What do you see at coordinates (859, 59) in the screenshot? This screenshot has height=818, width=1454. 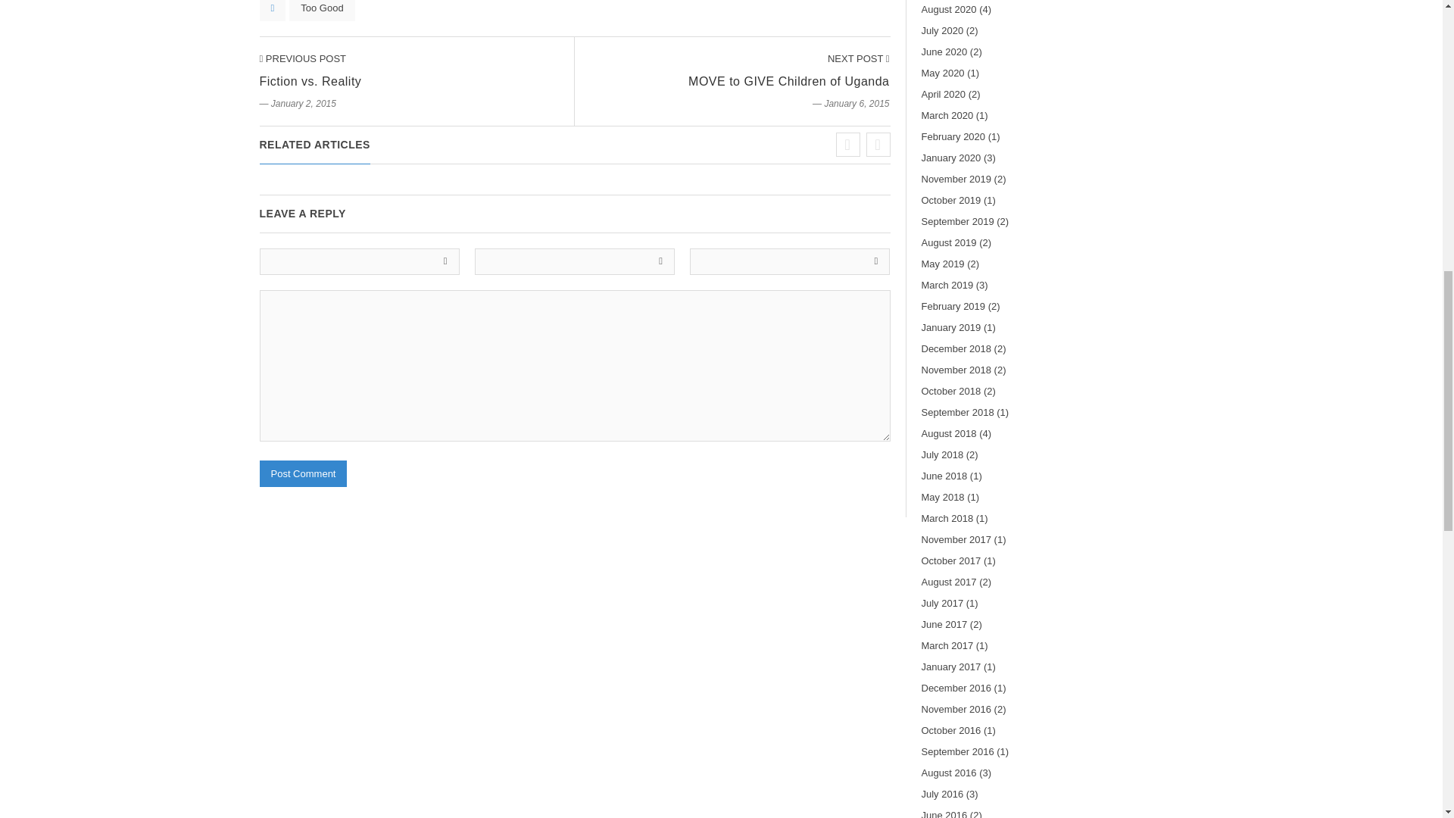 I see `MOVE to GIVE Children of Uganda` at bounding box center [859, 59].